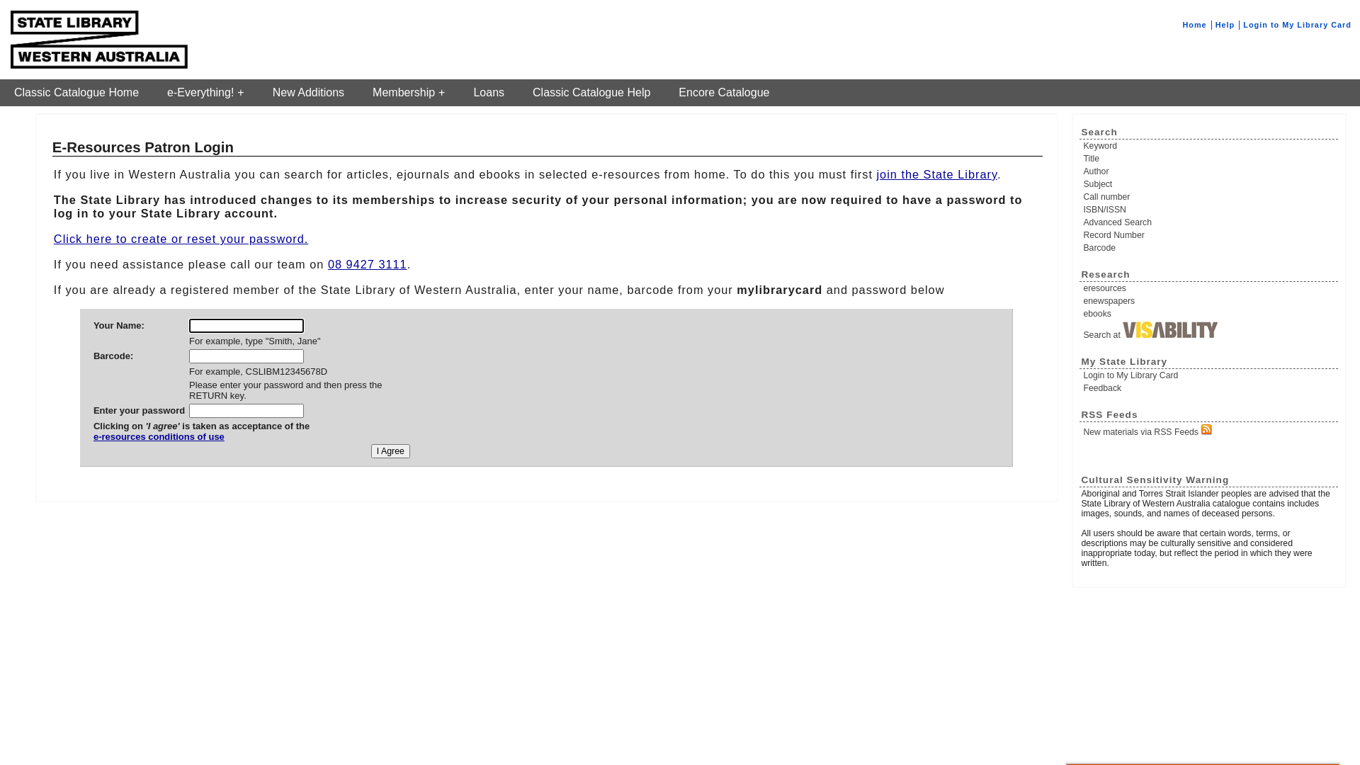  I want to click on Login to My Library Card, so click(1210, 375).